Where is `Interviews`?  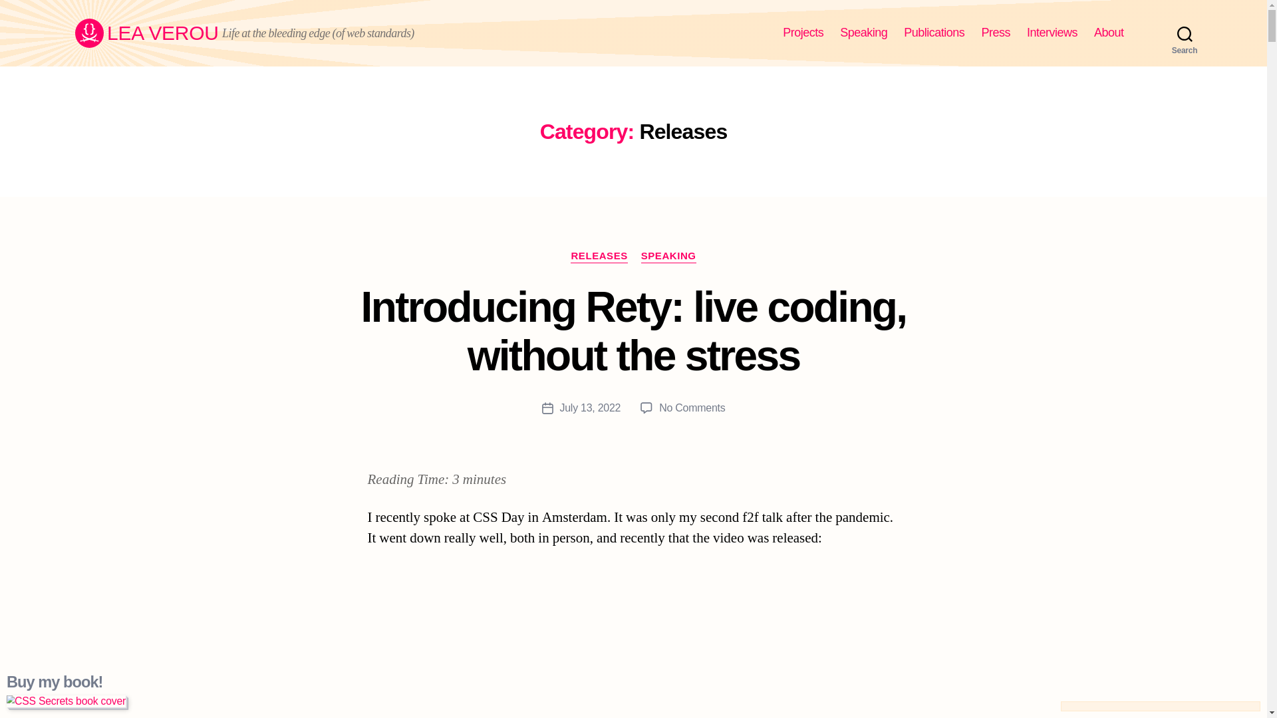 Interviews is located at coordinates (1052, 33).